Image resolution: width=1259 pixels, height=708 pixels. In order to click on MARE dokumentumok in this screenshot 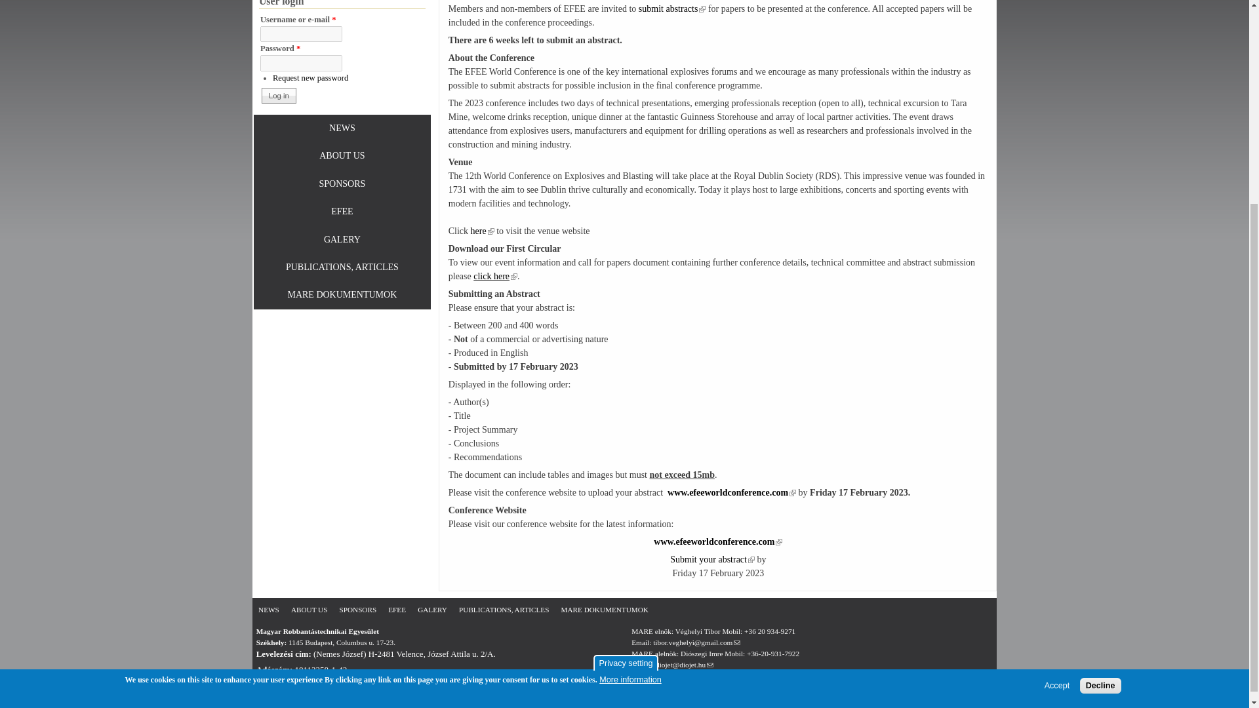, I will do `click(342, 295)`.